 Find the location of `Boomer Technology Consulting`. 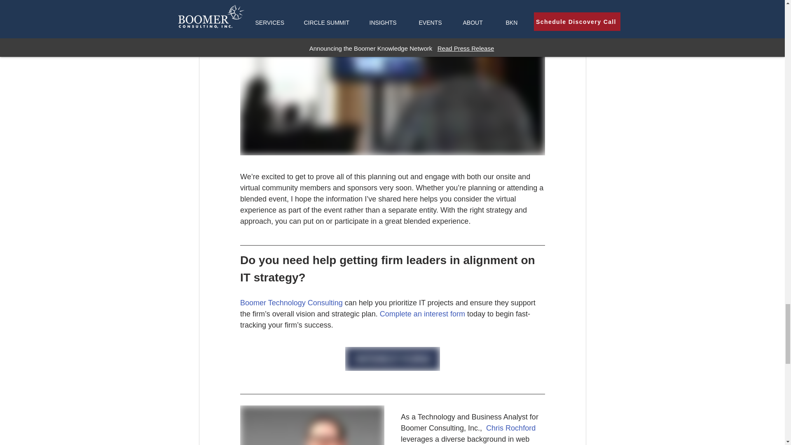

Boomer Technology Consulting is located at coordinates (291, 302).